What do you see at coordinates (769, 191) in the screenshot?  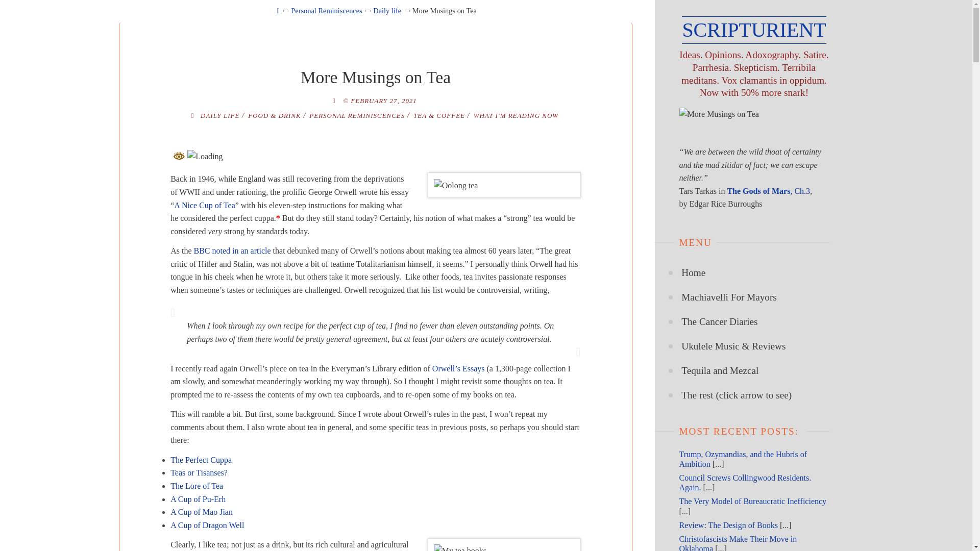 I see `The Gods of Mars, Ch.3` at bounding box center [769, 191].